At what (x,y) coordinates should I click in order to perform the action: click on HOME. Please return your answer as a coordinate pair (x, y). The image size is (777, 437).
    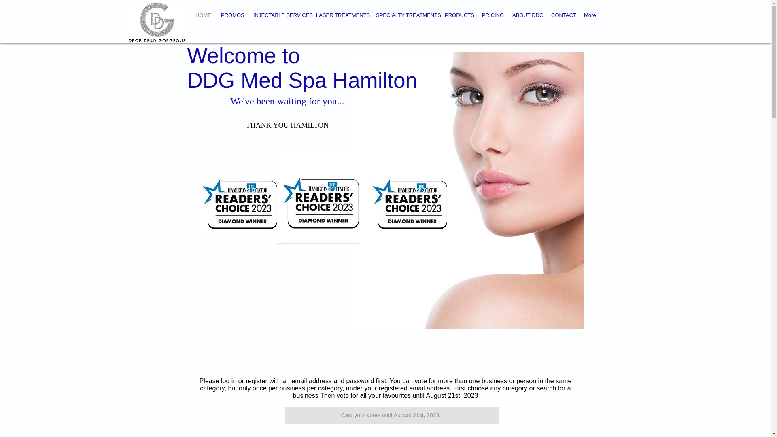
    Looking at the image, I should click on (202, 15).